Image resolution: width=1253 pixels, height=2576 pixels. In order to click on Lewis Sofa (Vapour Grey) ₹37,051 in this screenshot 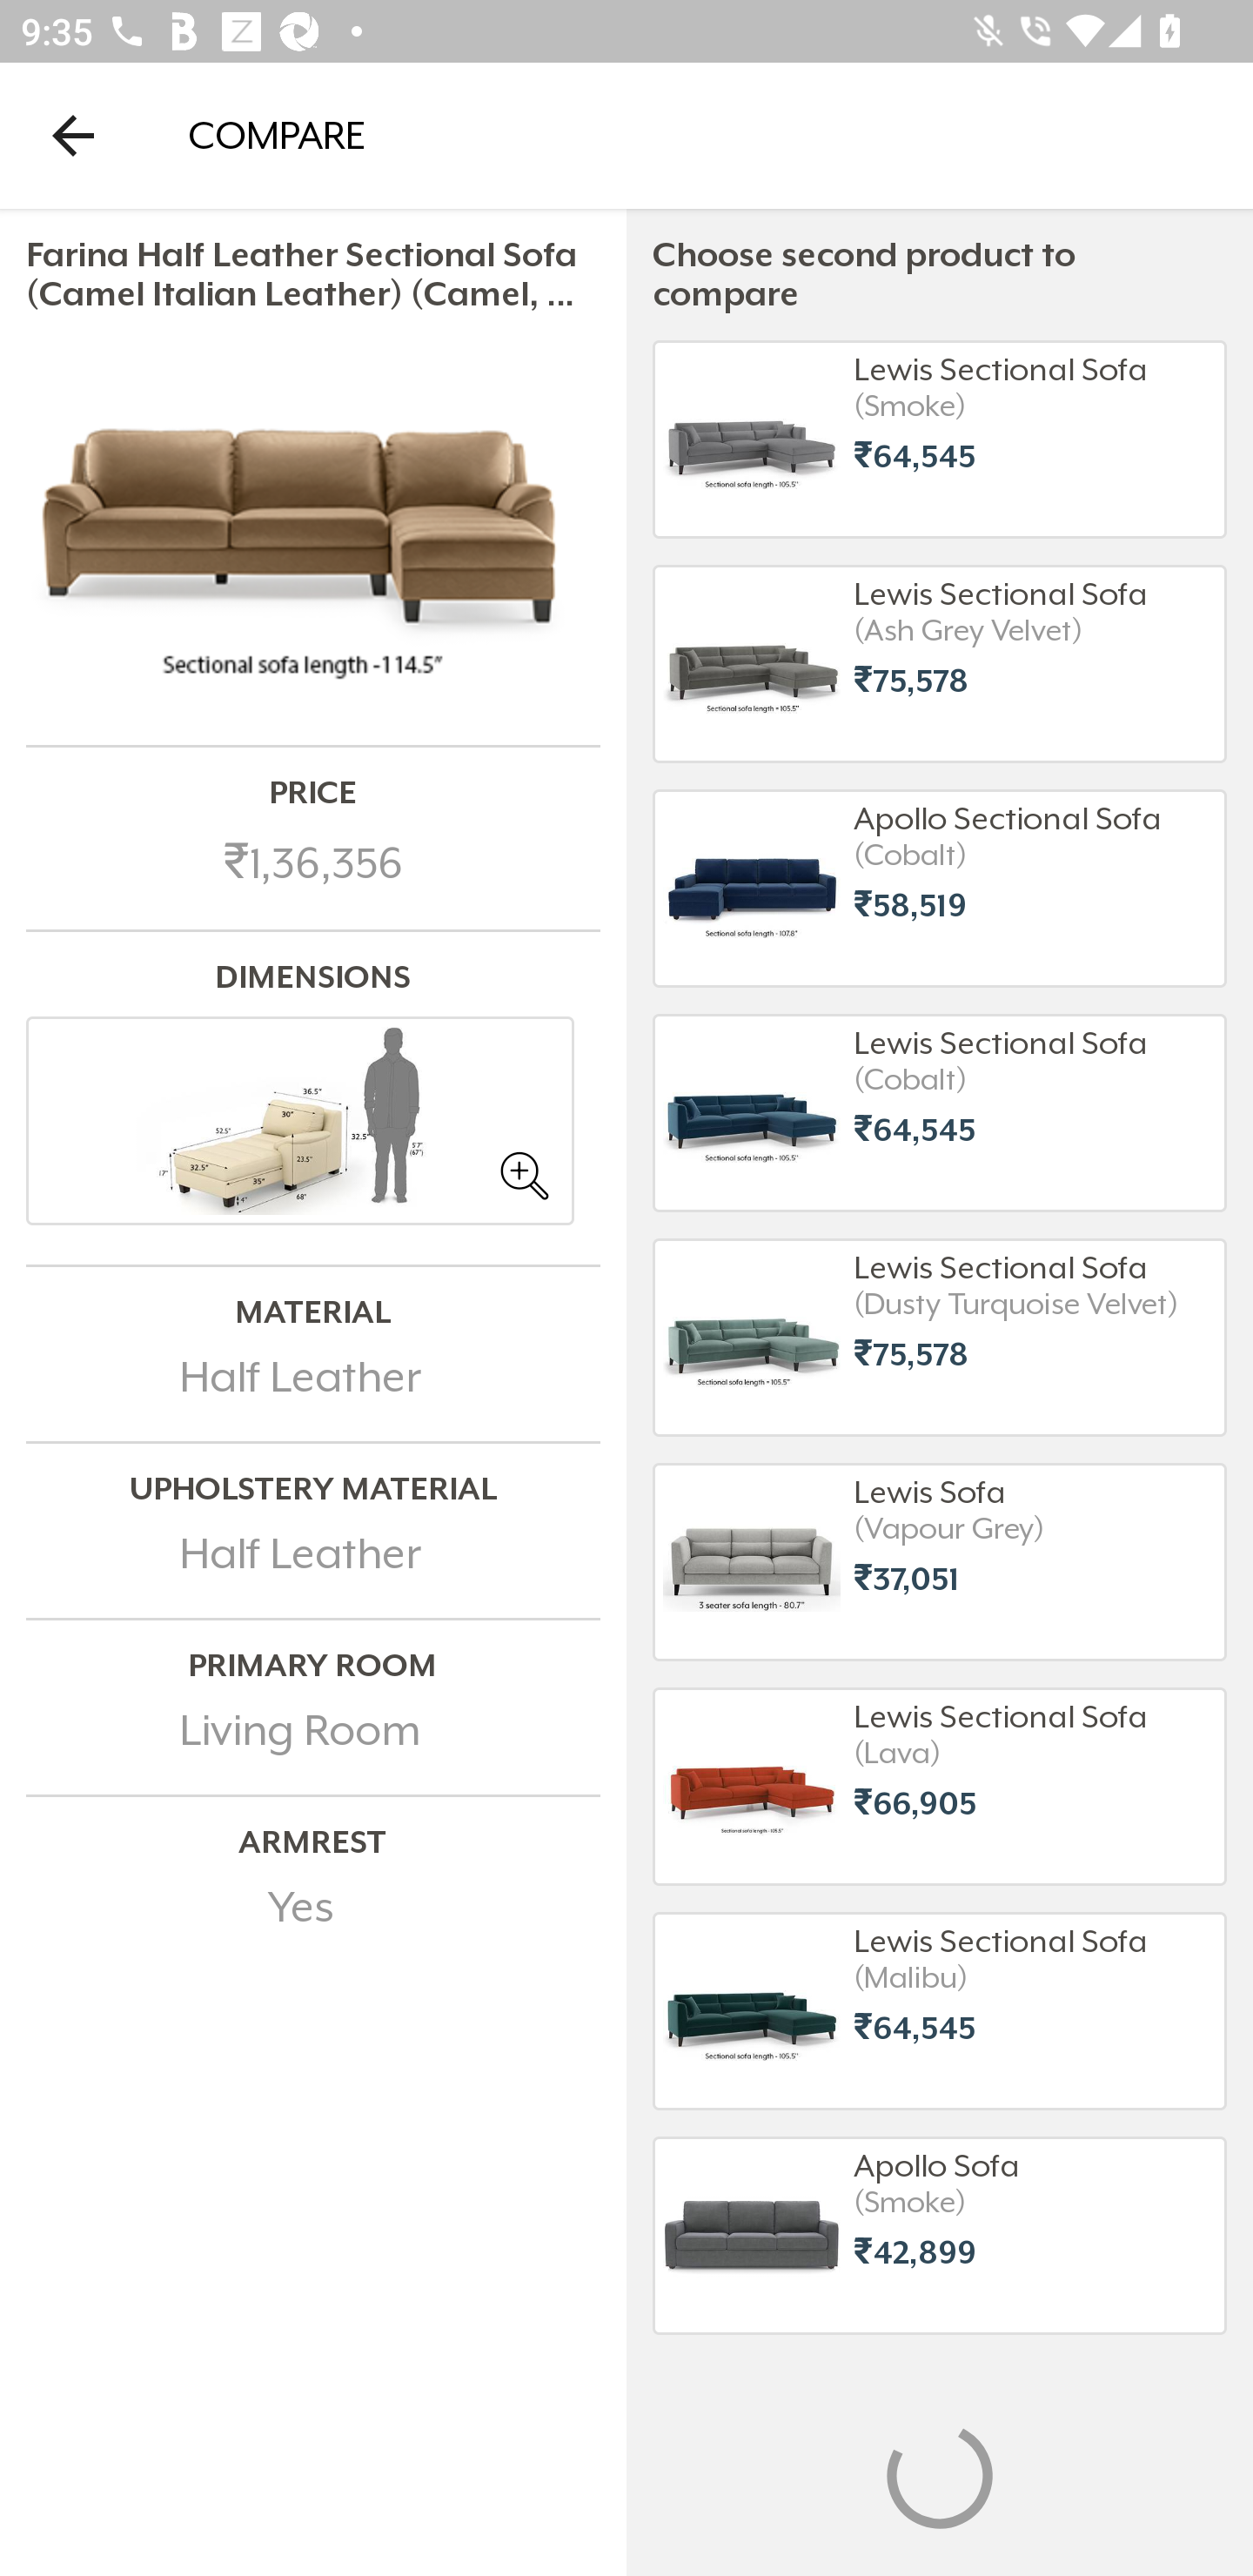, I will do `click(940, 1562)`.